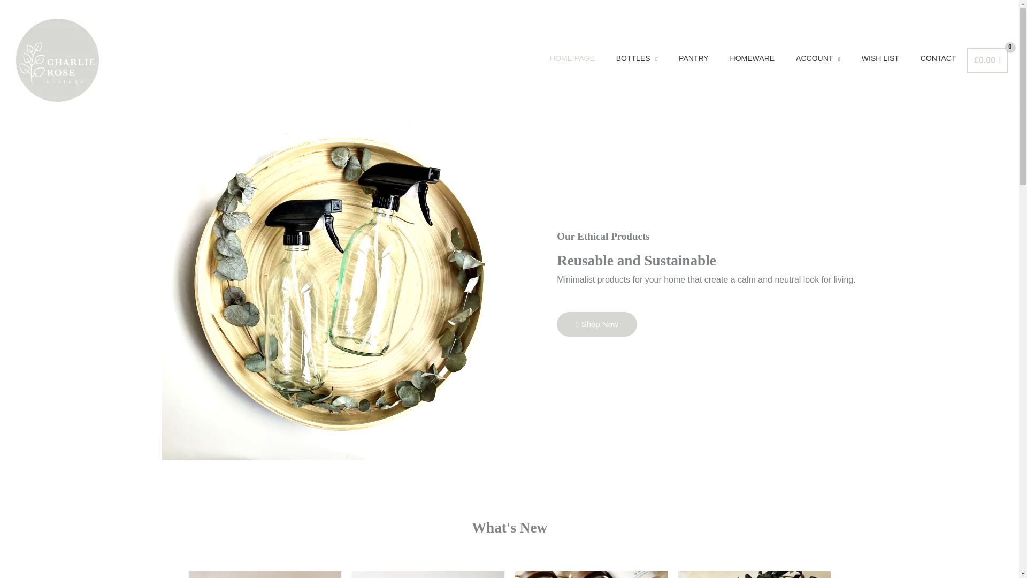 This screenshot has width=1027, height=578. I want to click on CONTACT, so click(938, 58).